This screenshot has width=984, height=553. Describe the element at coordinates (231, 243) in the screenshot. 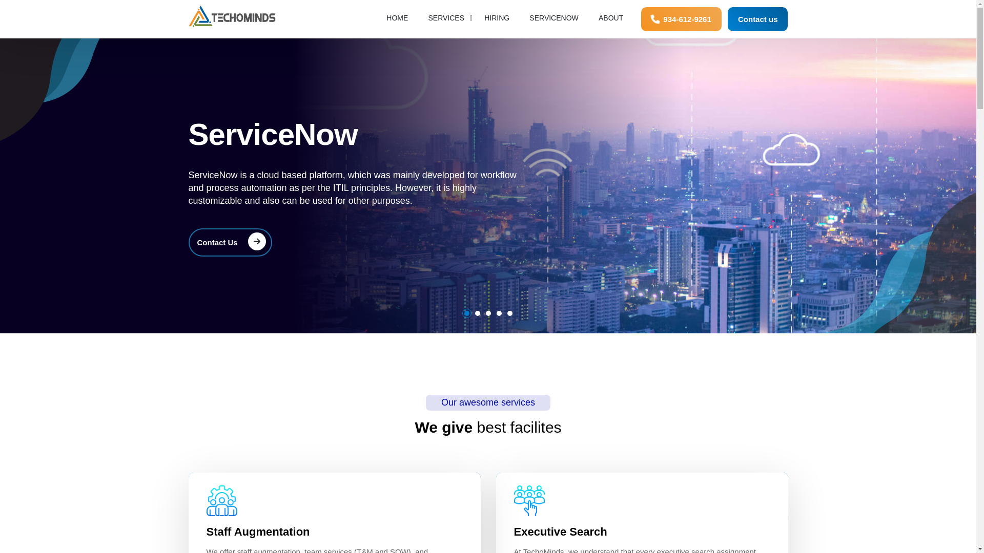

I see `Contact Us` at that location.